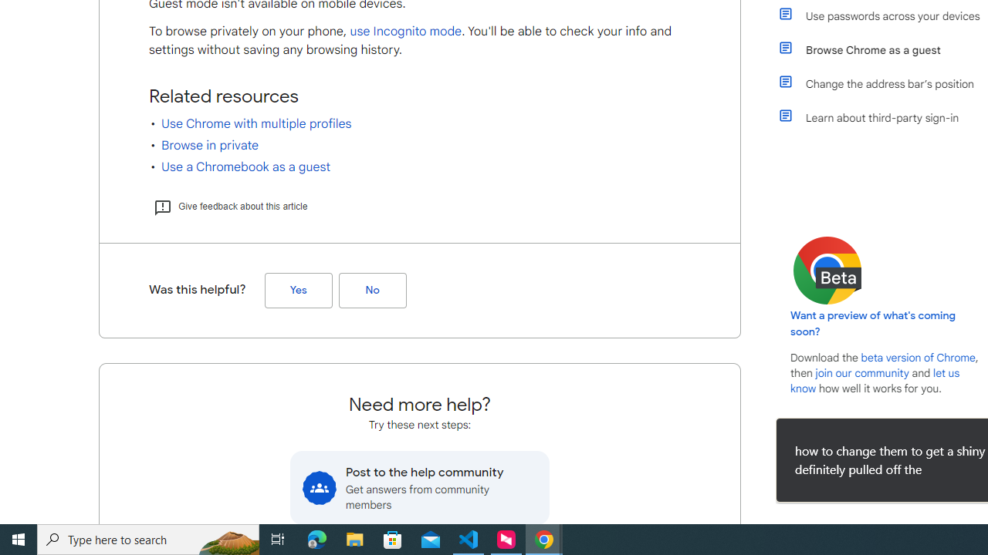  I want to click on Use a Chromebook as a guest, so click(245, 166).